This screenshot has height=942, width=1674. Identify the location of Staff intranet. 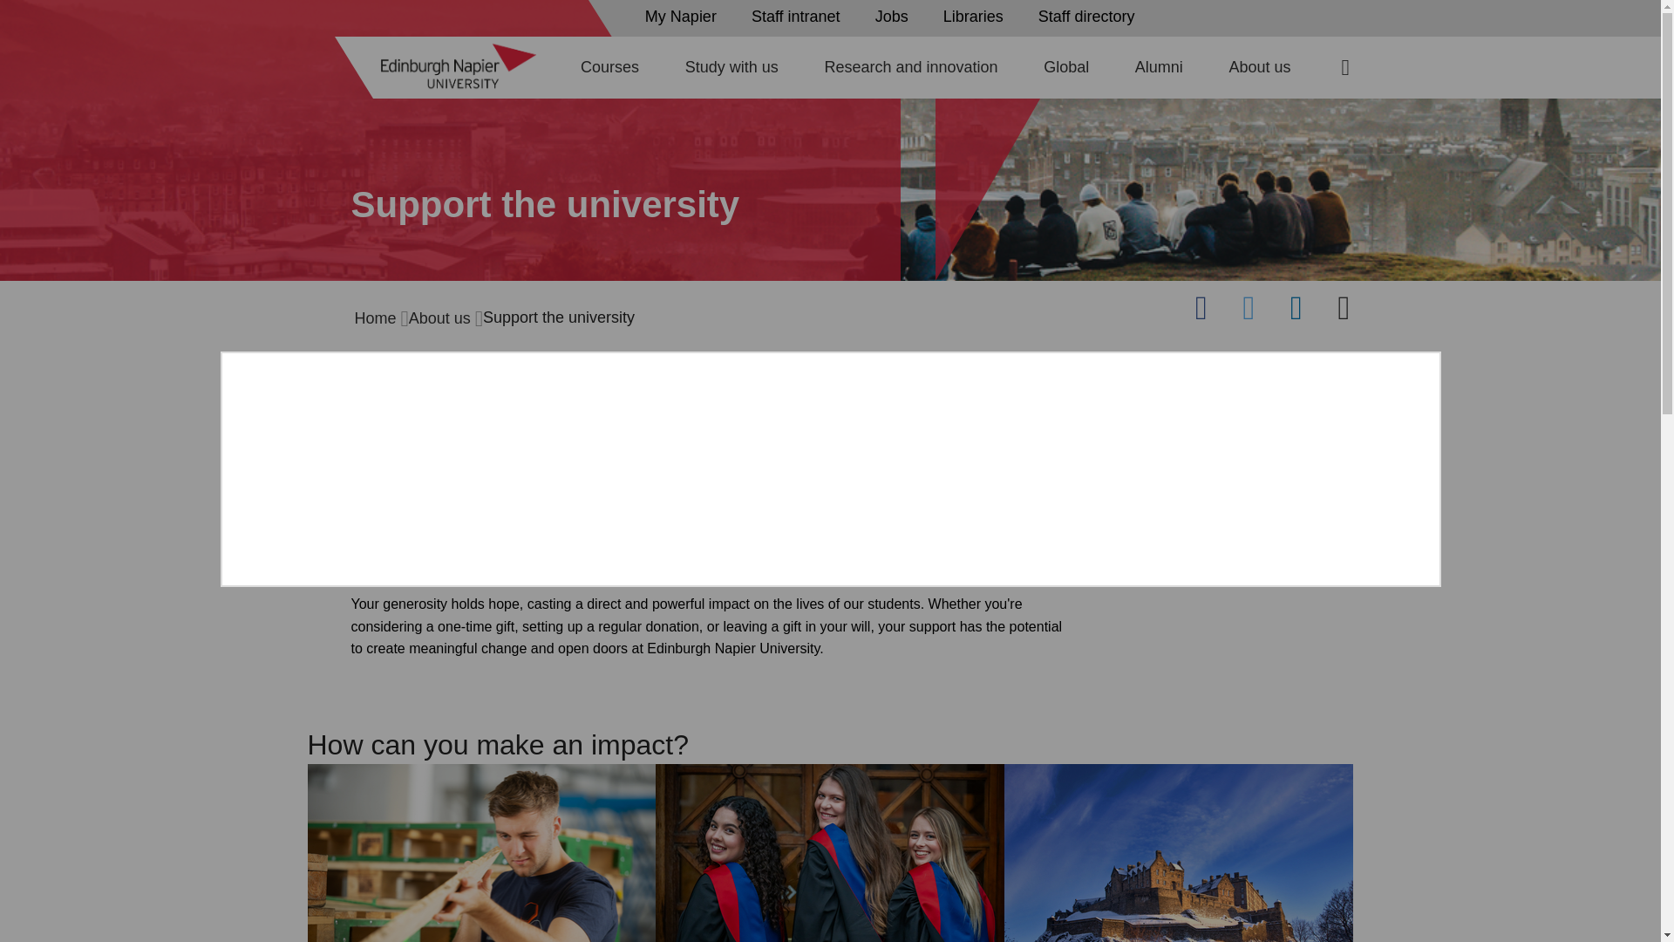
(800, 16).